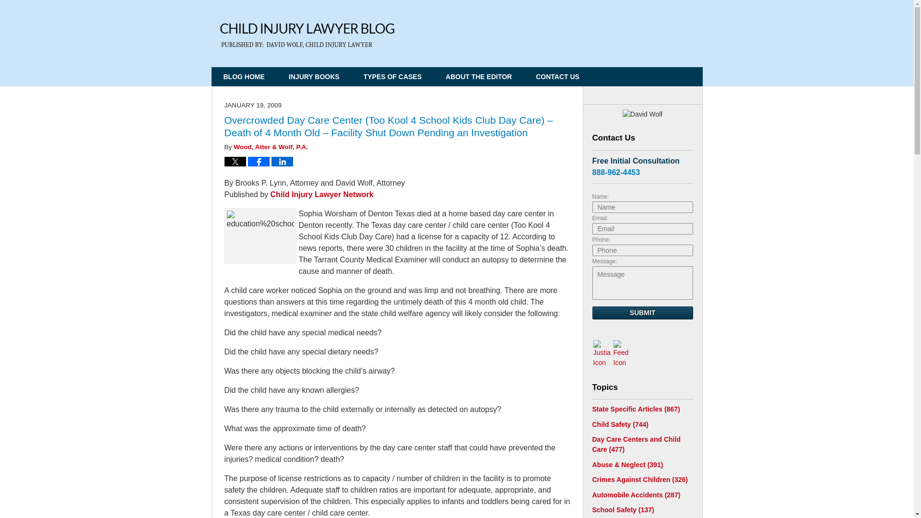 The height and width of the screenshot is (518, 921). Describe the element at coordinates (307, 35) in the screenshot. I see `Child Injury Lawyer Blog` at that location.